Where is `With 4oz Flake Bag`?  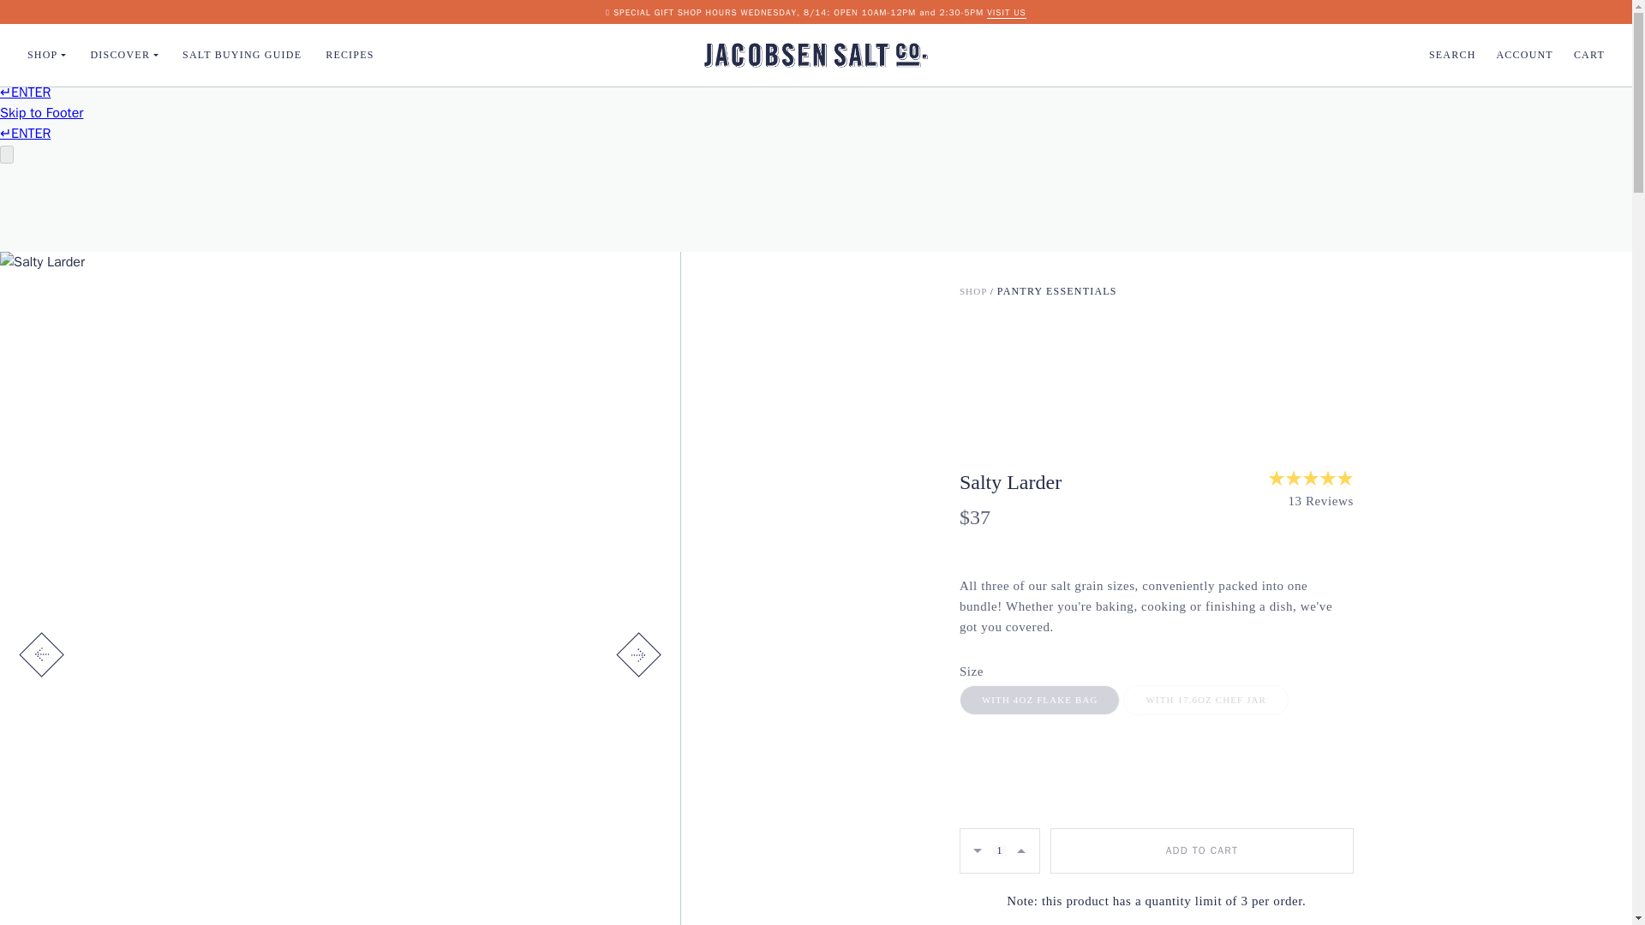 With 4oz Flake Bag is located at coordinates (1039, 700).